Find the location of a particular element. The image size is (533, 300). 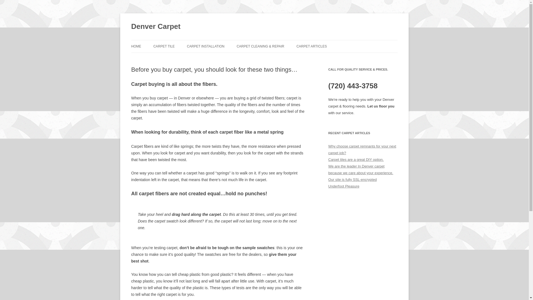

Underfoot Pleasure is located at coordinates (344, 186).